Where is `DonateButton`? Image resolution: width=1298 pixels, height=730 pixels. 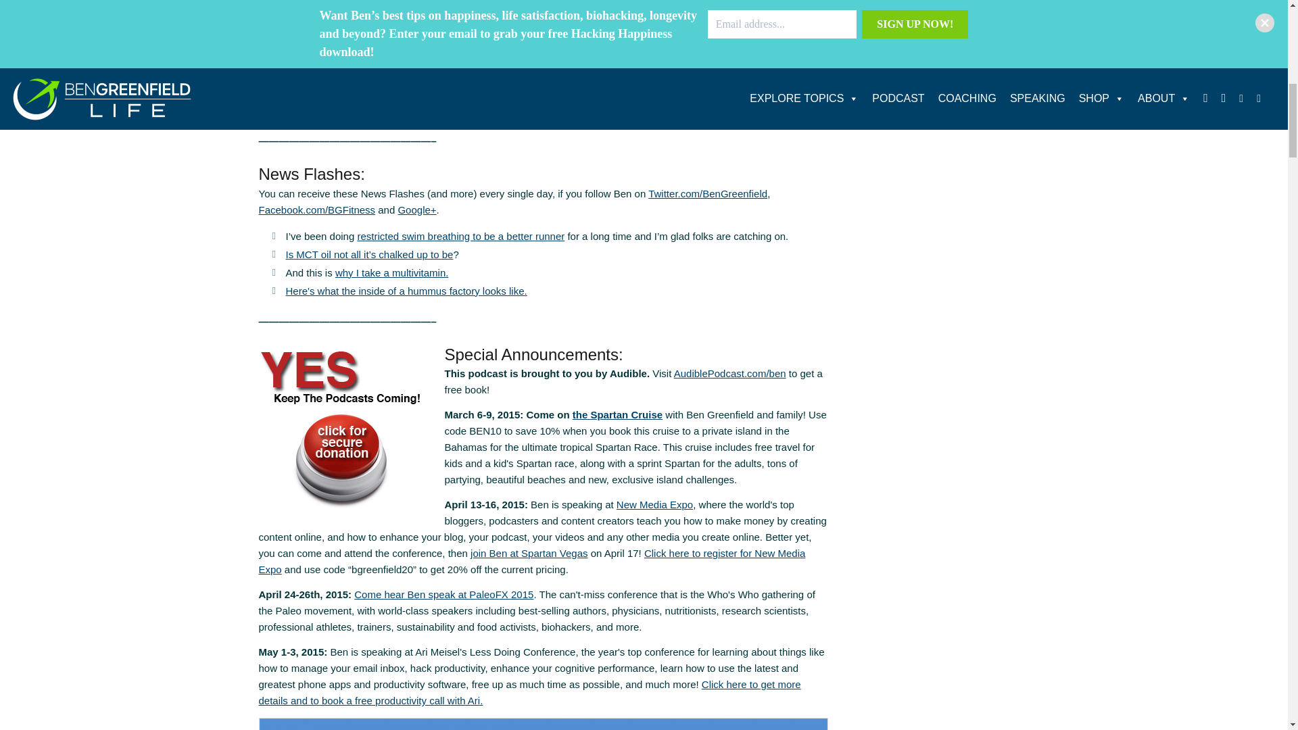
DonateButton is located at coordinates (342, 430).